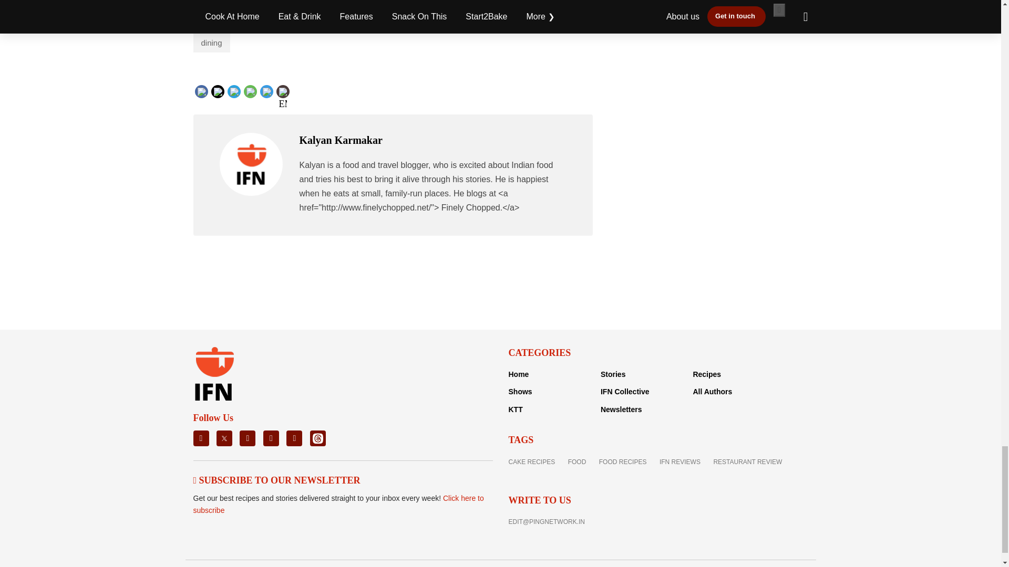  I want to click on Facebook, so click(222, 90).